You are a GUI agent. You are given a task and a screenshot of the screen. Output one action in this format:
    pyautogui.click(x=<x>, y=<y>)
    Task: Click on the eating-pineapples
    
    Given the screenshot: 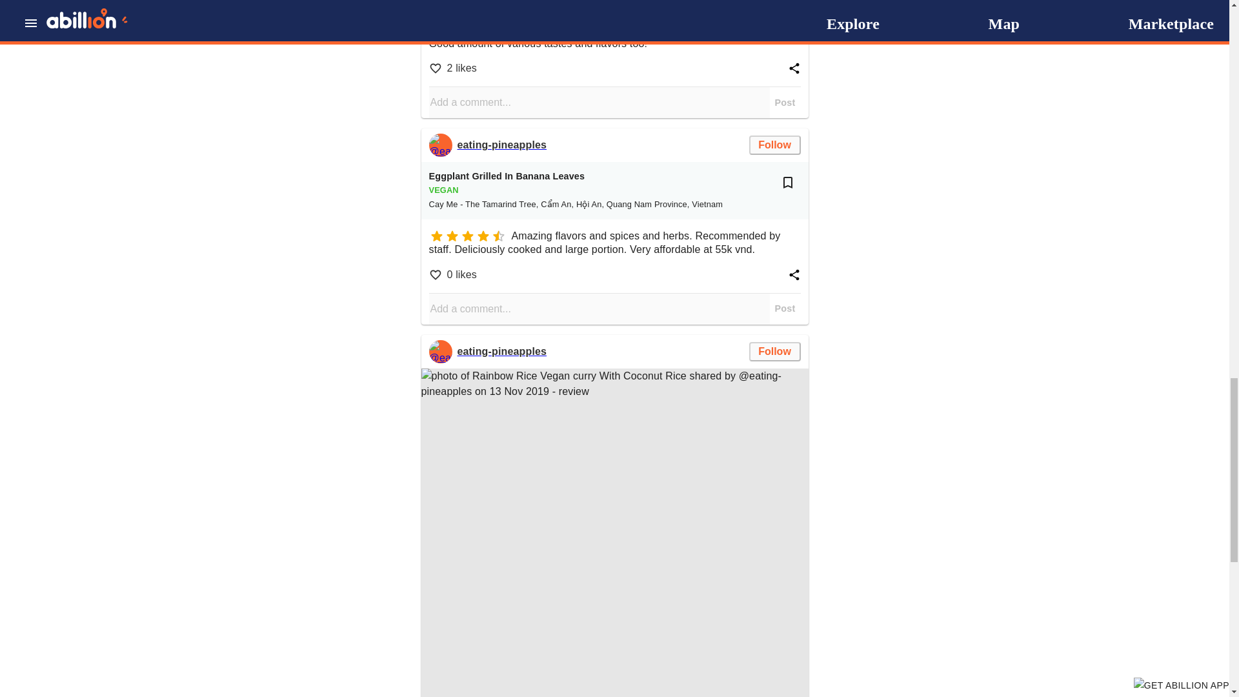 What is the action you would take?
    pyautogui.click(x=501, y=145)
    